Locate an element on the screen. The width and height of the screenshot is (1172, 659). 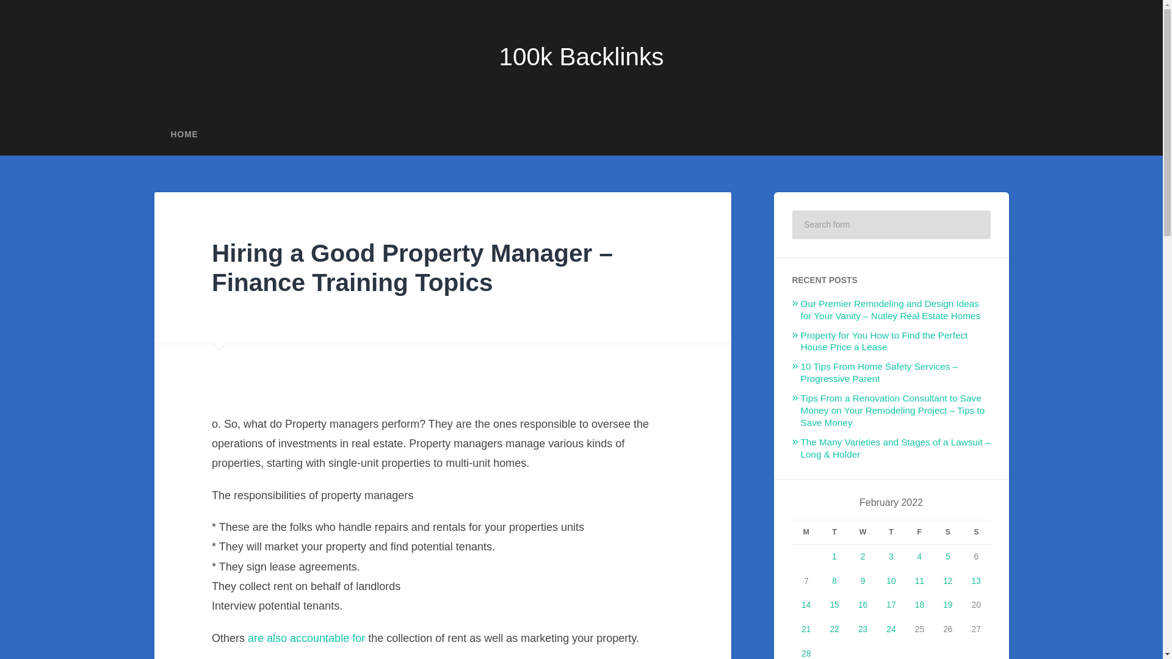
Friday is located at coordinates (919, 532).